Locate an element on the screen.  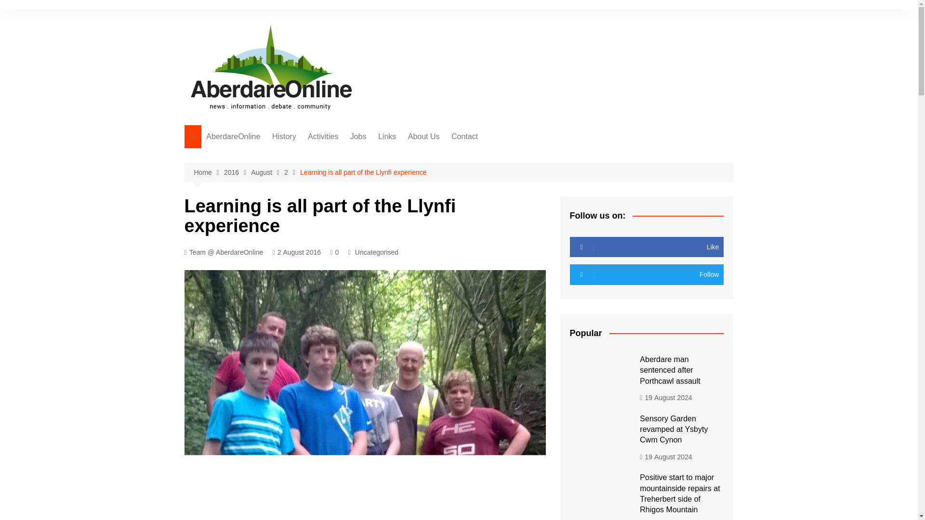
Old School Photographs is located at coordinates (320, 156).